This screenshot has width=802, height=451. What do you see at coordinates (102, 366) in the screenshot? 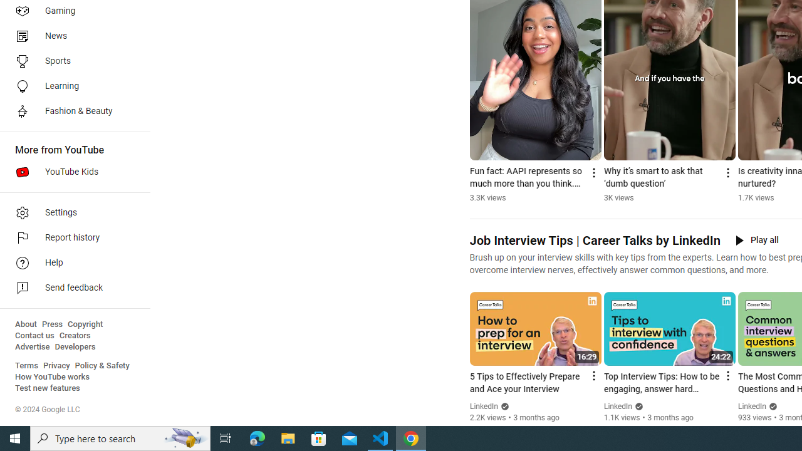
I see `Policy & Safety` at bounding box center [102, 366].